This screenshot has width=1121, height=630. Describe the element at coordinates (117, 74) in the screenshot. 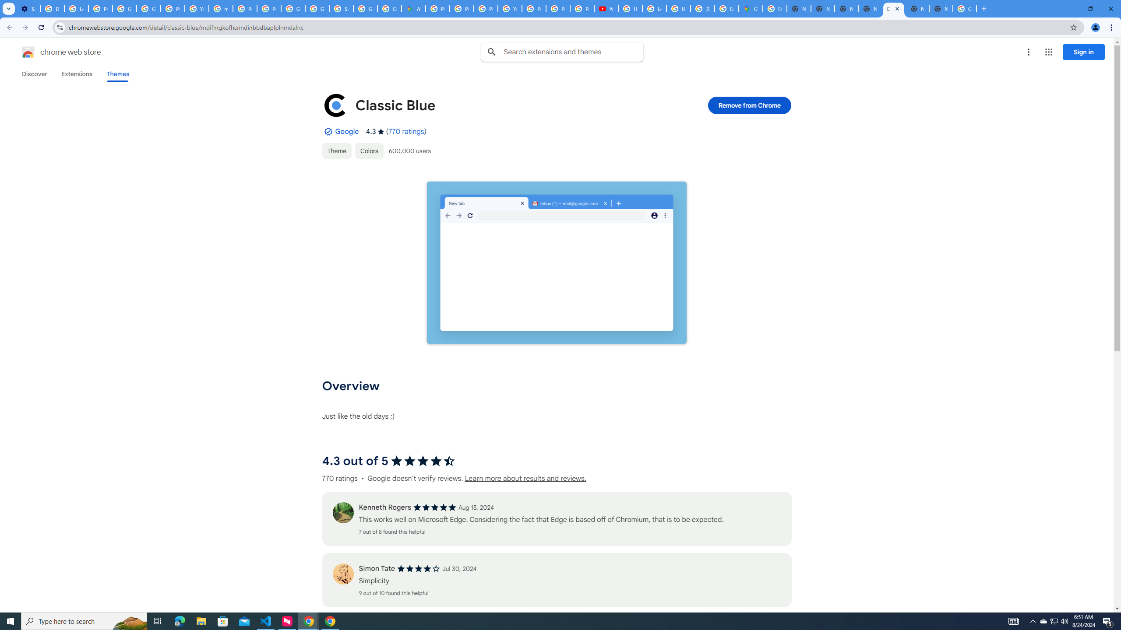

I see `Themes` at that location.